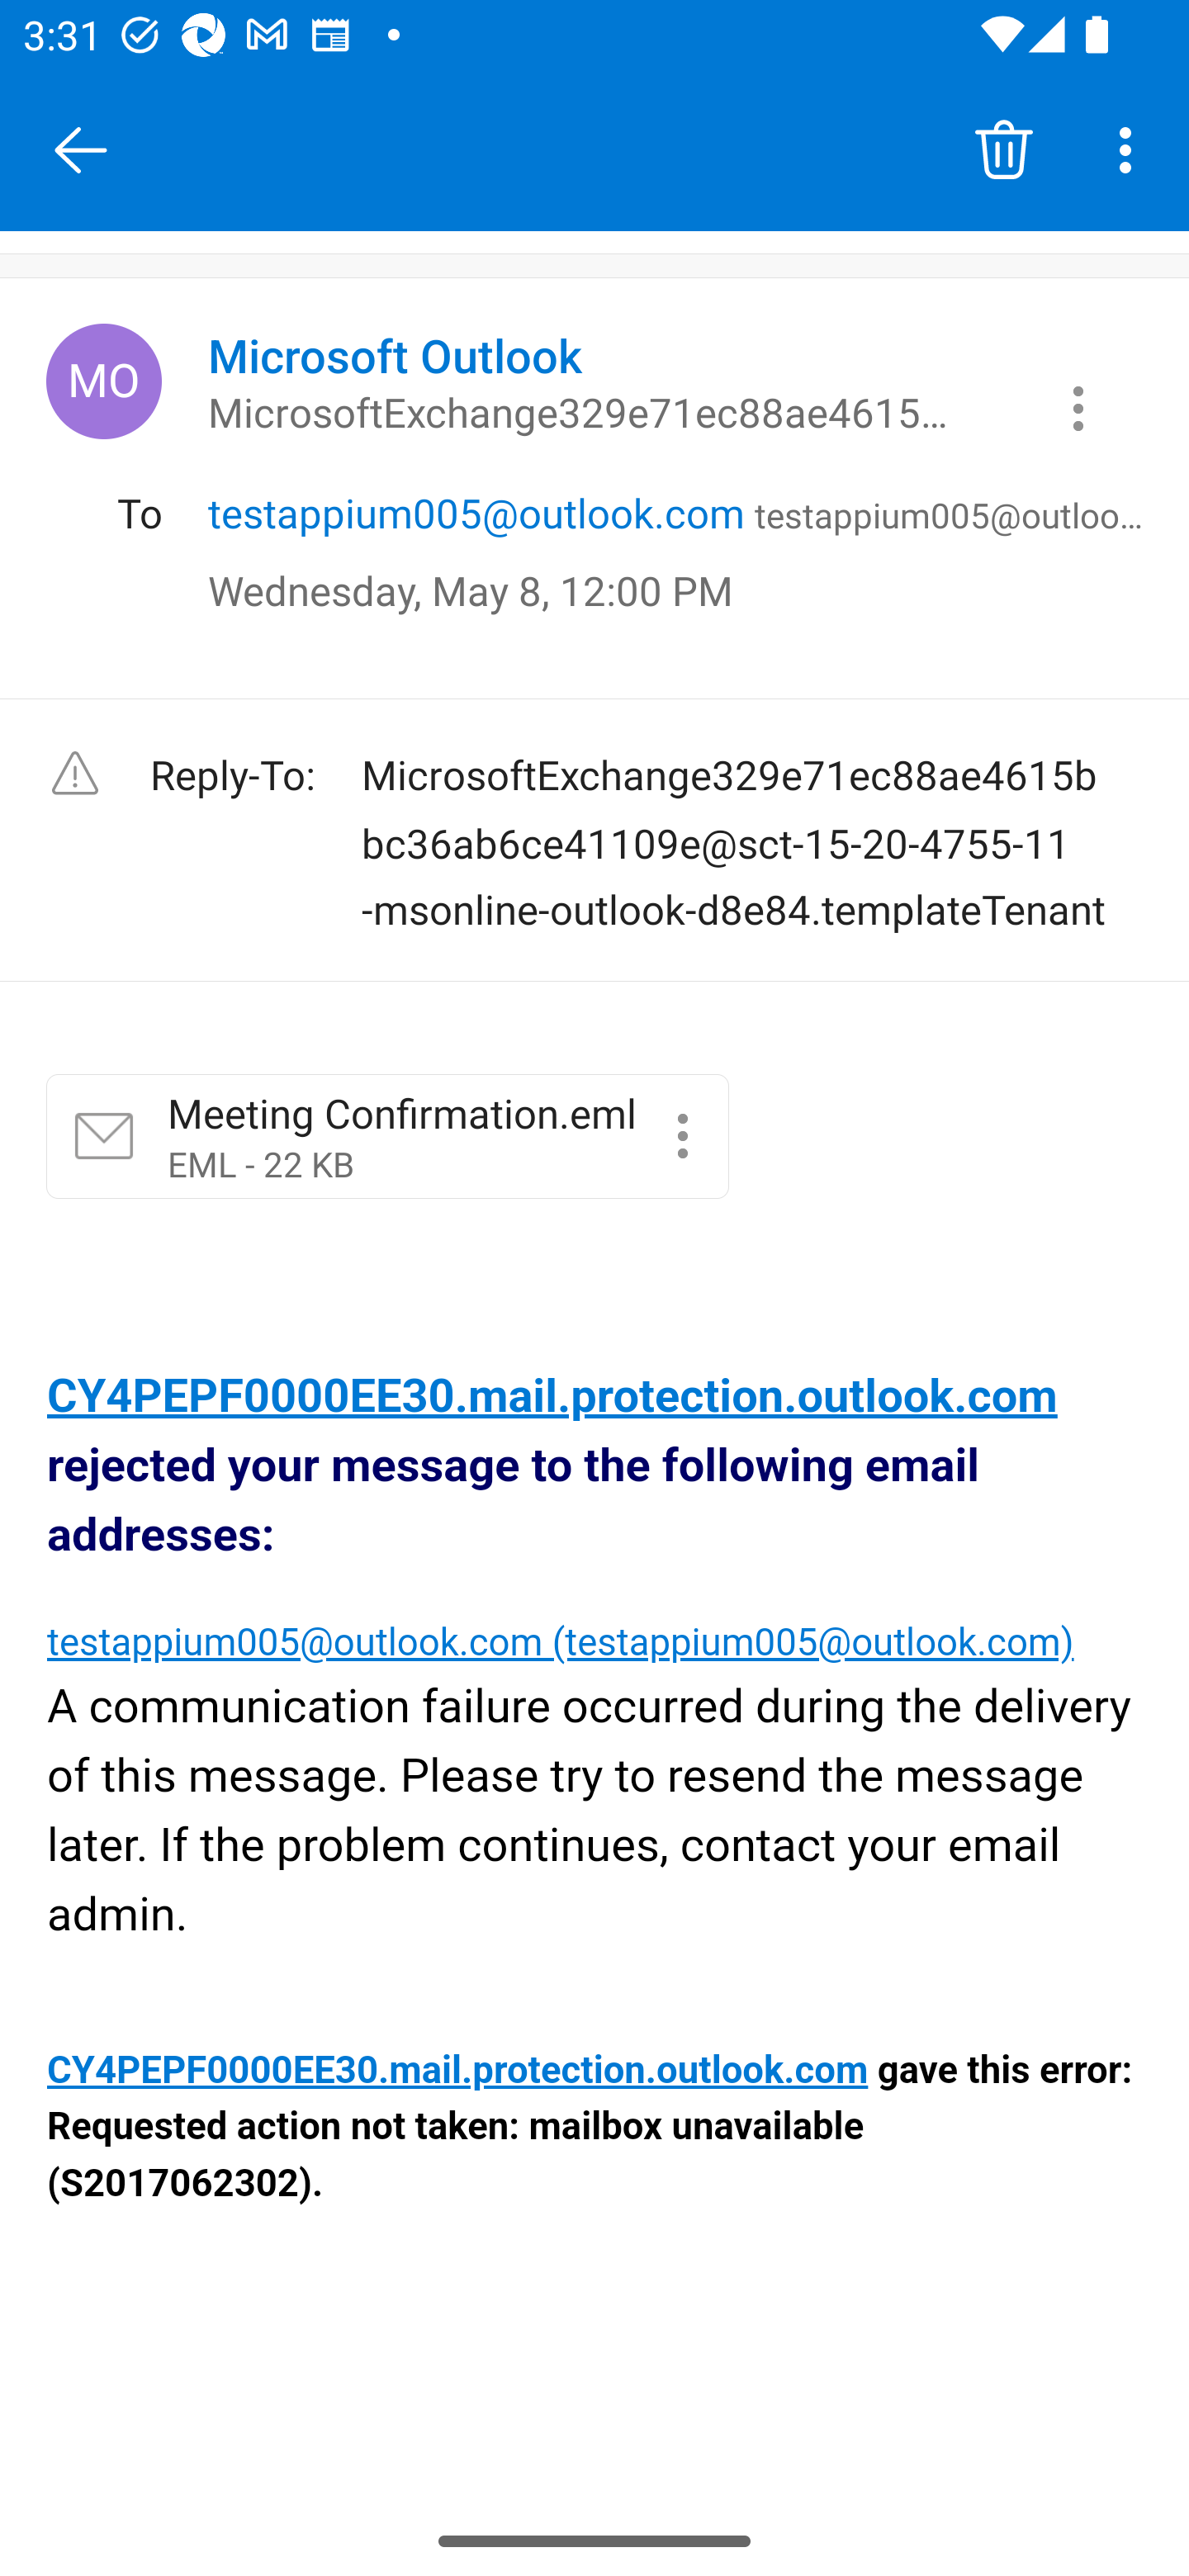  Describe the element at coordinates (459, 2072) in the screenshot. I see `CY4PEPF0000EE30.mail.protection.outlook.com` at that location.